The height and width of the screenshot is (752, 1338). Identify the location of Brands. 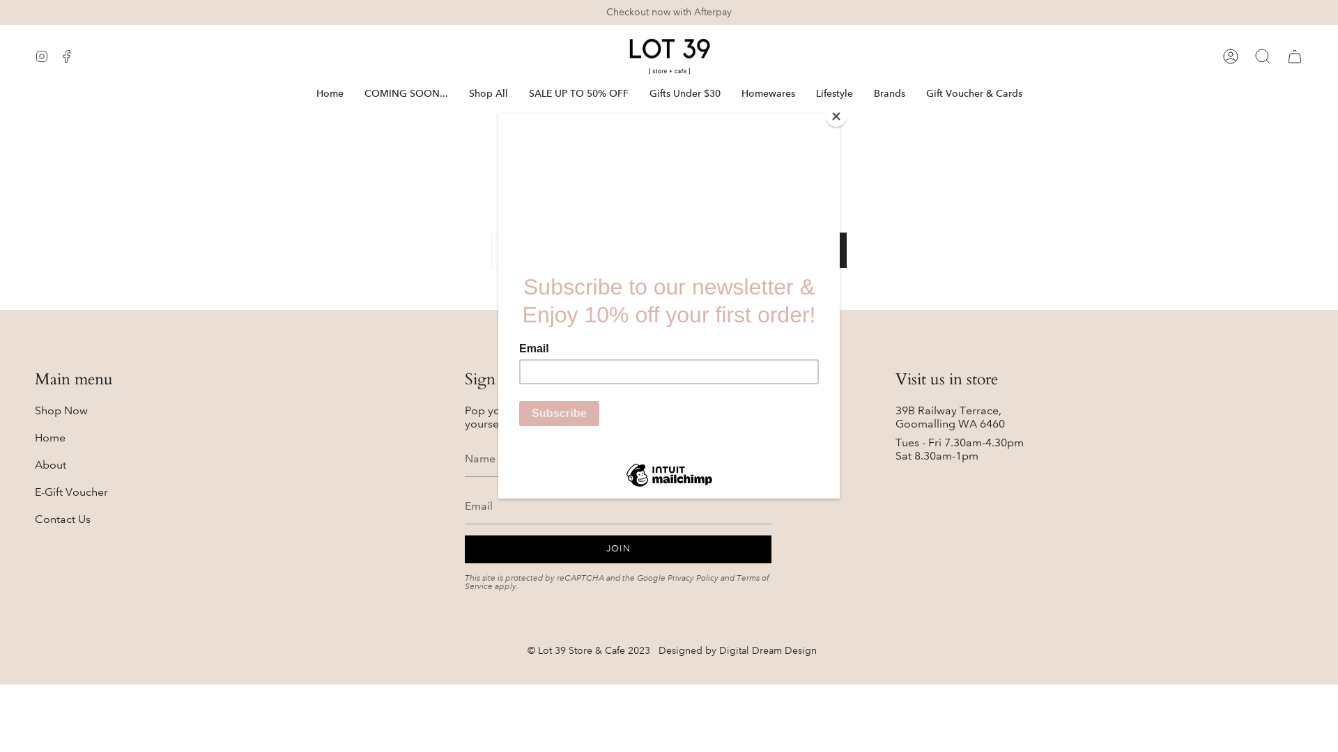
(889, 93).